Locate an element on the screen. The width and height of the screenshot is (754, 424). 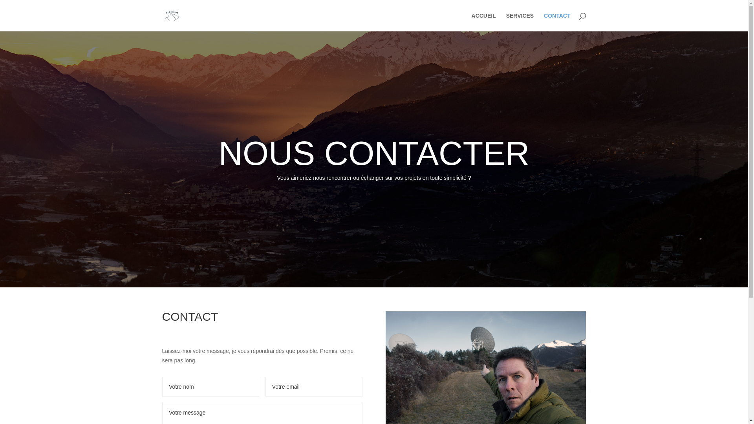
SERVICES is located at coordinates (520, 22).